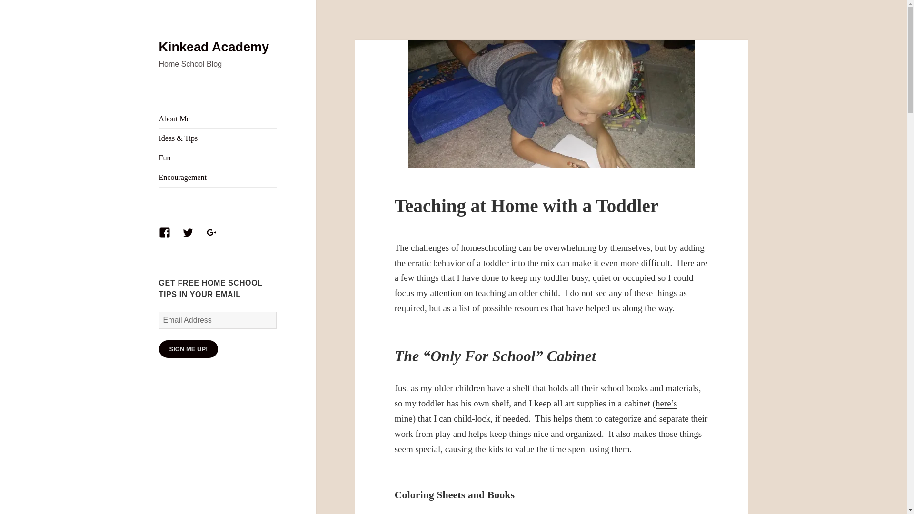  I want to click on Encouragement, so click(218, 178).